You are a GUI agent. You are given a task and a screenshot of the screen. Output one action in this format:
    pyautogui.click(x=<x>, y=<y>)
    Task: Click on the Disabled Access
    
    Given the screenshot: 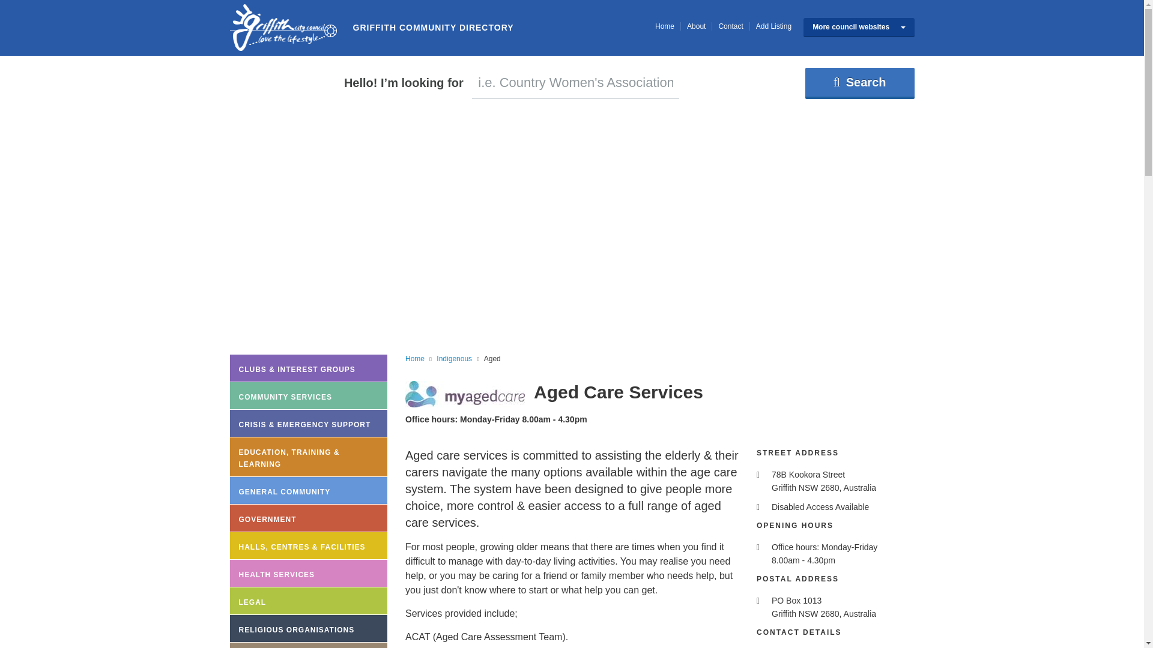 What is the action you would take?
    pyautogui.click(x=760, y=508)
    